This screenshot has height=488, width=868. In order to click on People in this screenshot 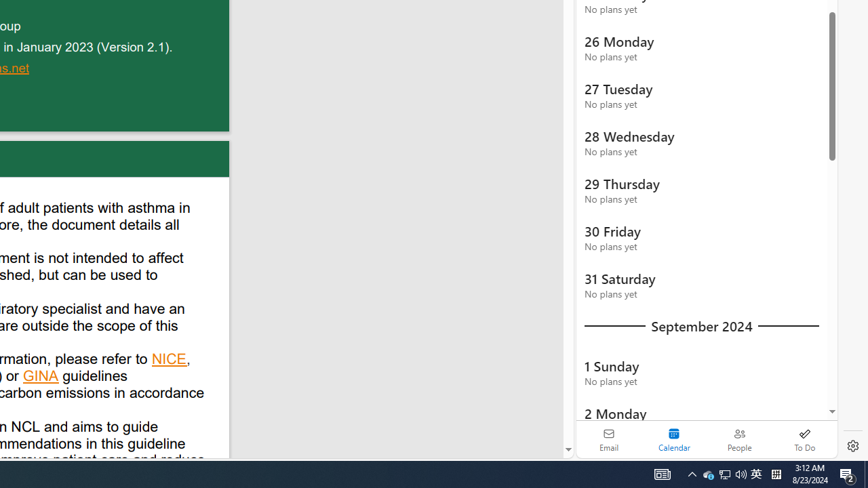, I will do `click(739, 439)`.